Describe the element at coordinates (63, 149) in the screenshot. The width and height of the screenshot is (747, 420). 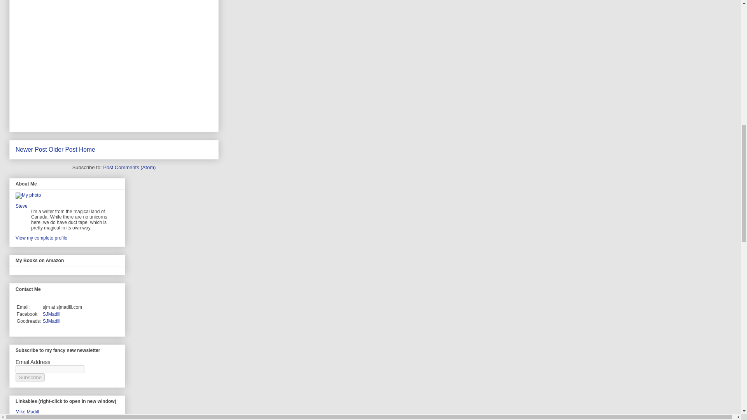
I see `Older Post` at that location.